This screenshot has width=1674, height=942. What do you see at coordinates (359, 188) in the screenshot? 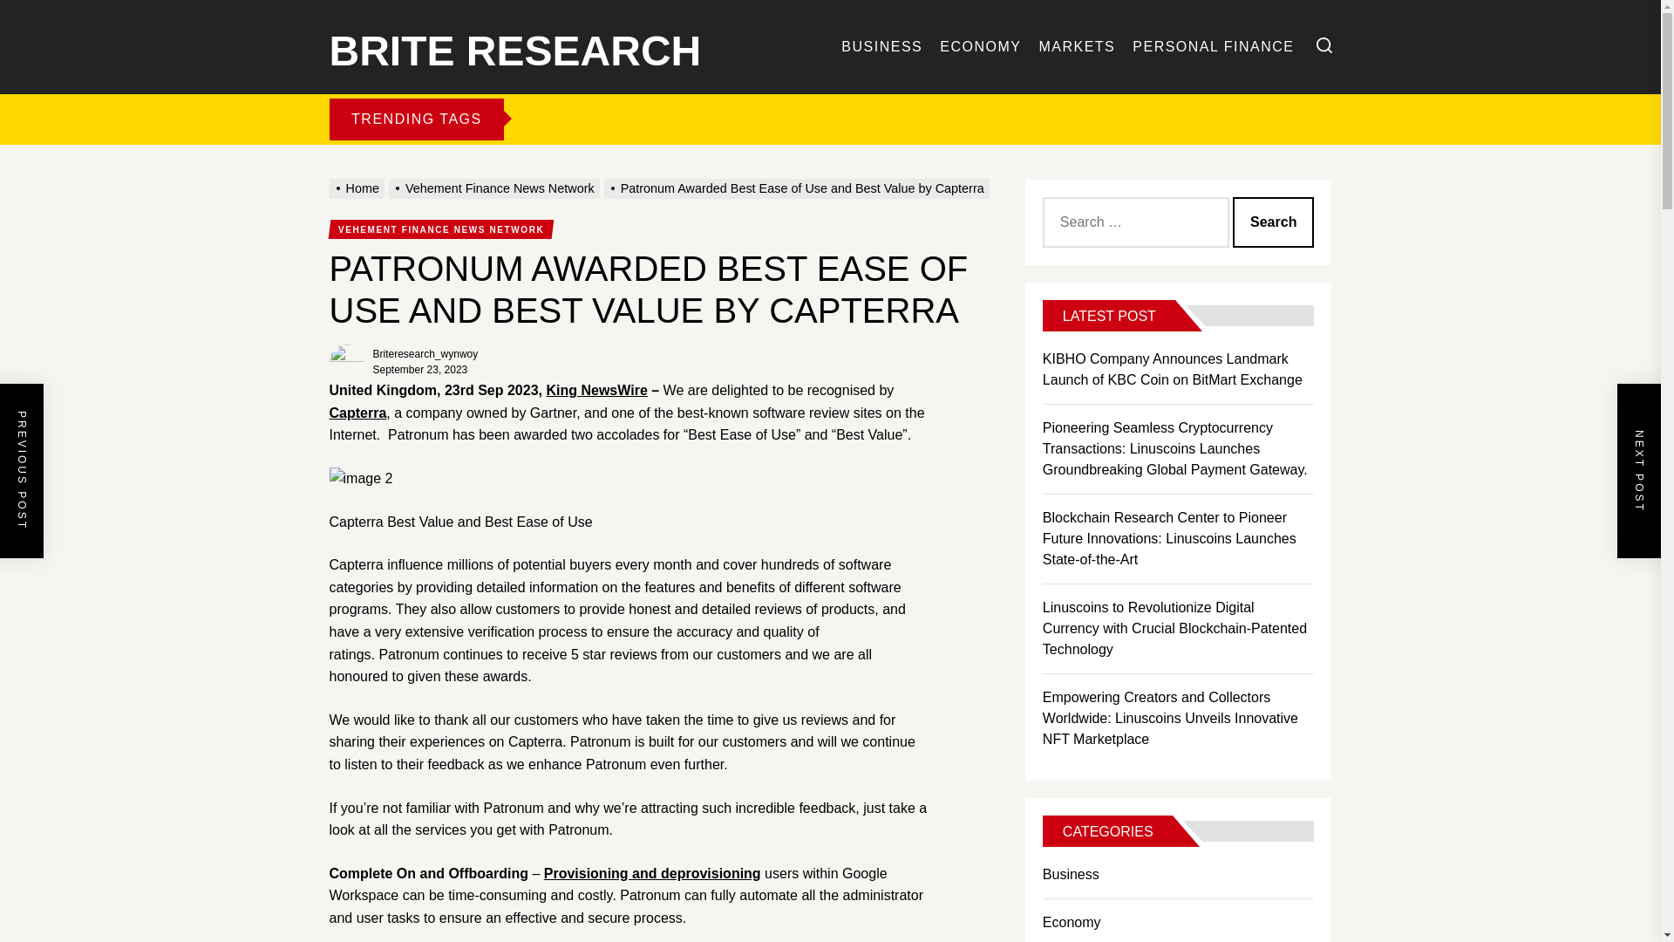
I see `Home` at bounding box center [359, 188].